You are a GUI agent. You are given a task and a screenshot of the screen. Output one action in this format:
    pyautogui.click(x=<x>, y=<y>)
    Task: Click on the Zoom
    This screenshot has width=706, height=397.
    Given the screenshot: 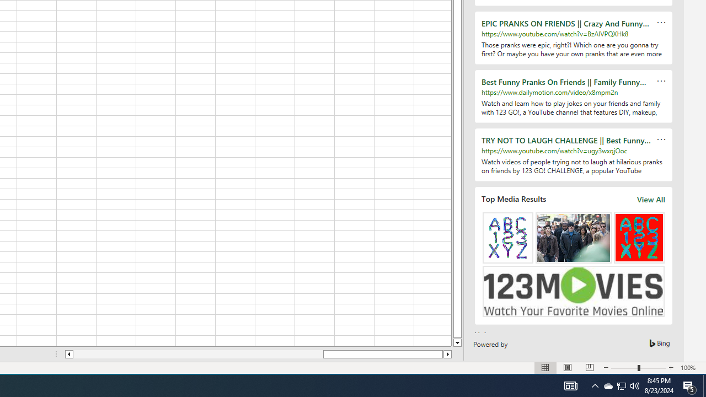 What is the action you would take?
    pyautogui.click(x=639, y=368)
    